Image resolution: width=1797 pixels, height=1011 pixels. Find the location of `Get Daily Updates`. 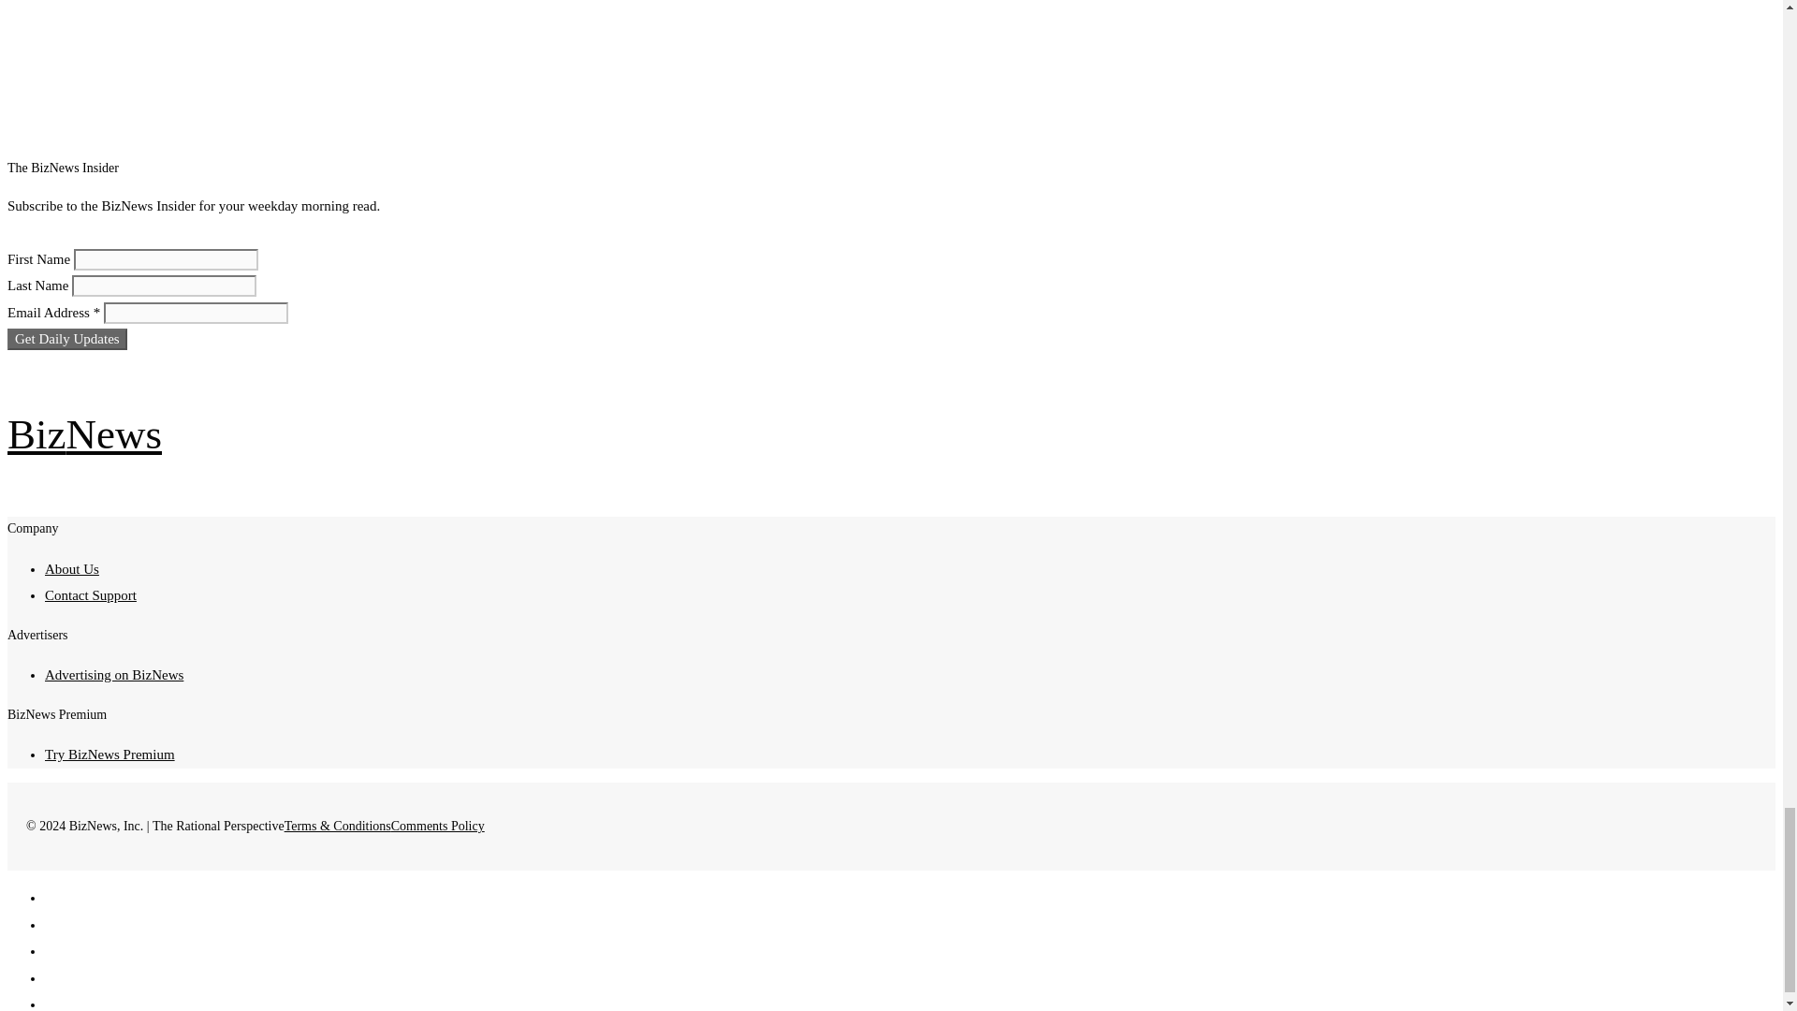

Get Daily Updates is located at coordinates (67, 339).